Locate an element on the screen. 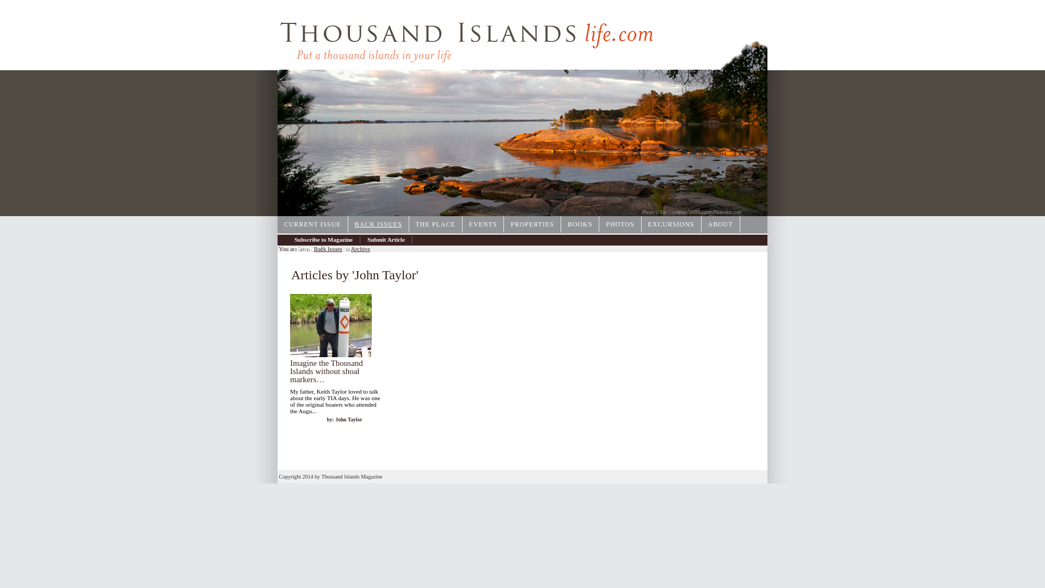  Subscribe to Magazine is located at coordinates (323, 240).